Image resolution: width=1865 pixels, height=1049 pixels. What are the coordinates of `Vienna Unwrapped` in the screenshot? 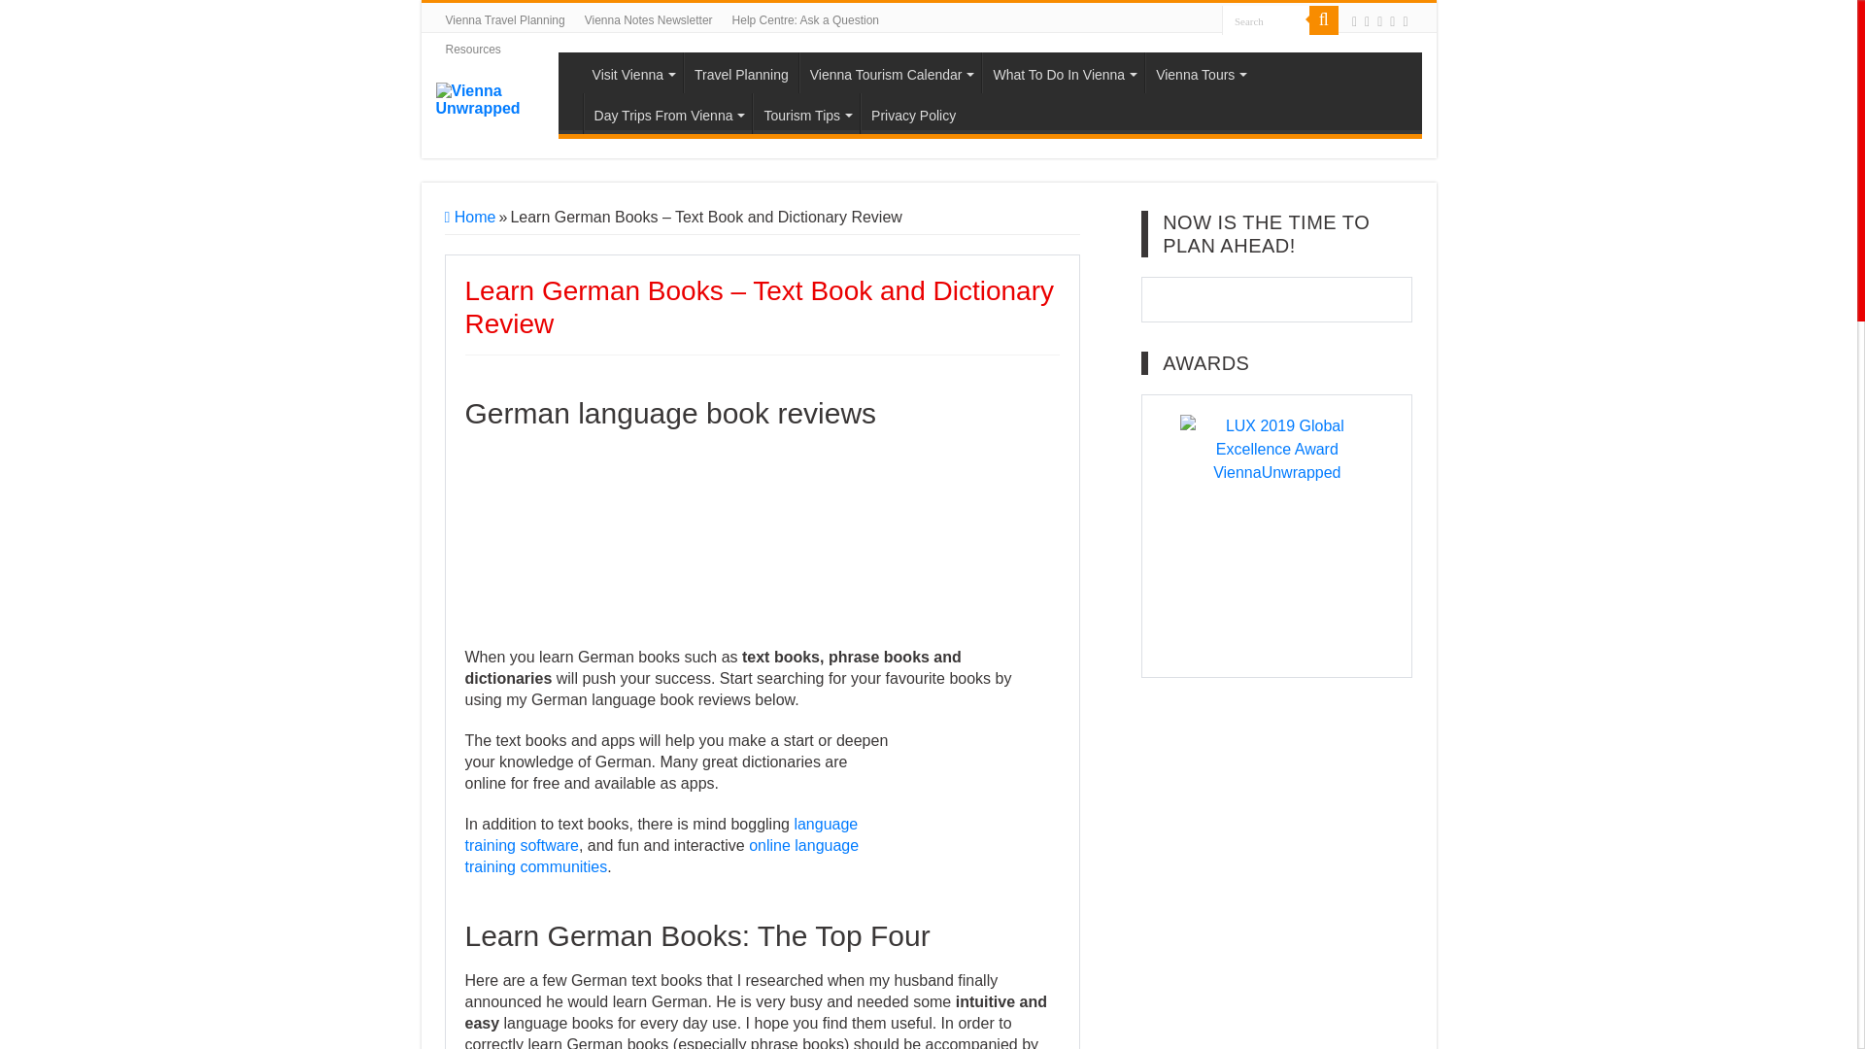 It's located at (495, 98).